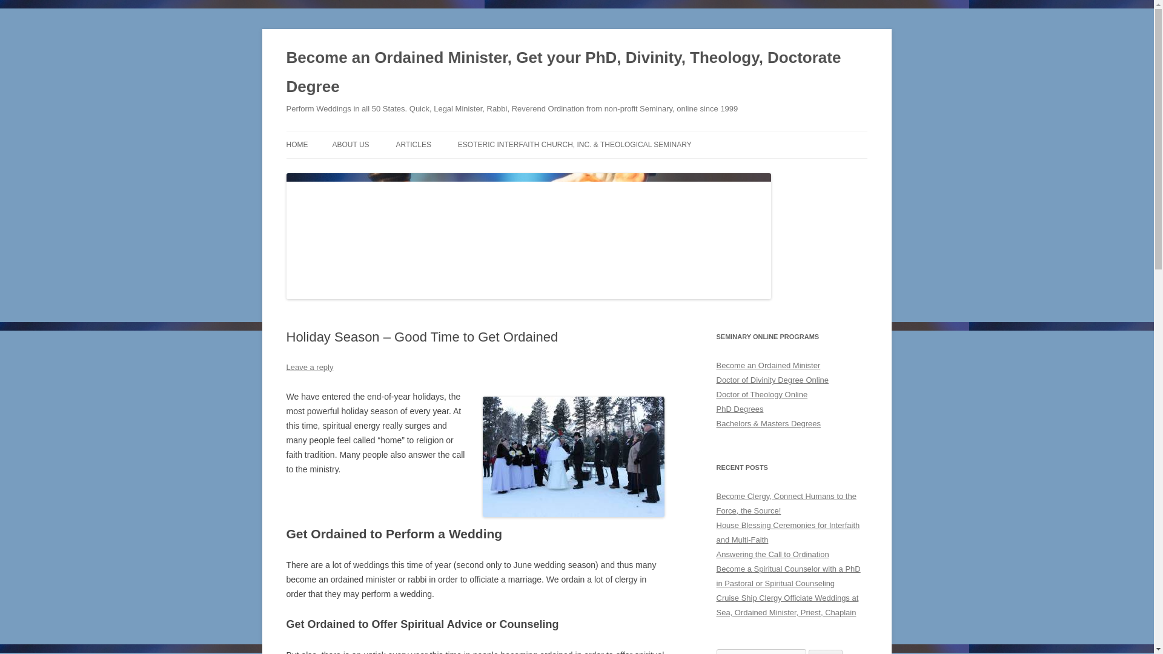 The image size is (1163, 654). What do you see at coordinates (772, 380) in the screenshot?
I see `Doctor of Divinity Degree Online` at bounding box center [772, 380].